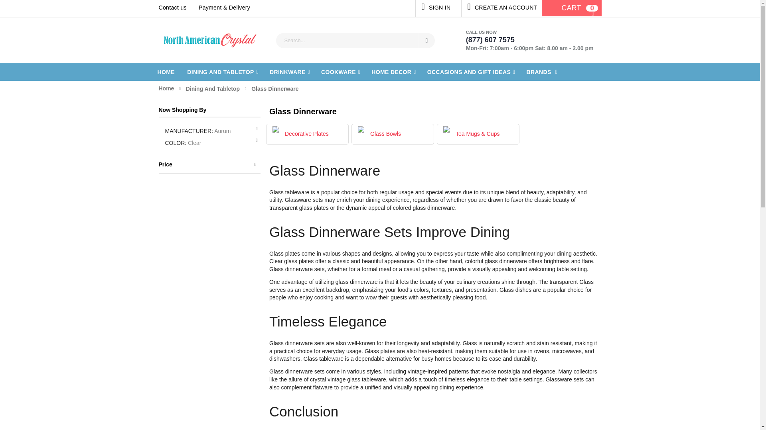 Image resolution: width=766 pixels, height=430 pixels. What do you see at coordinates (223, 72) in the screenshot?
I see `Dining and Tabletop` at bounding box center [223, 72].